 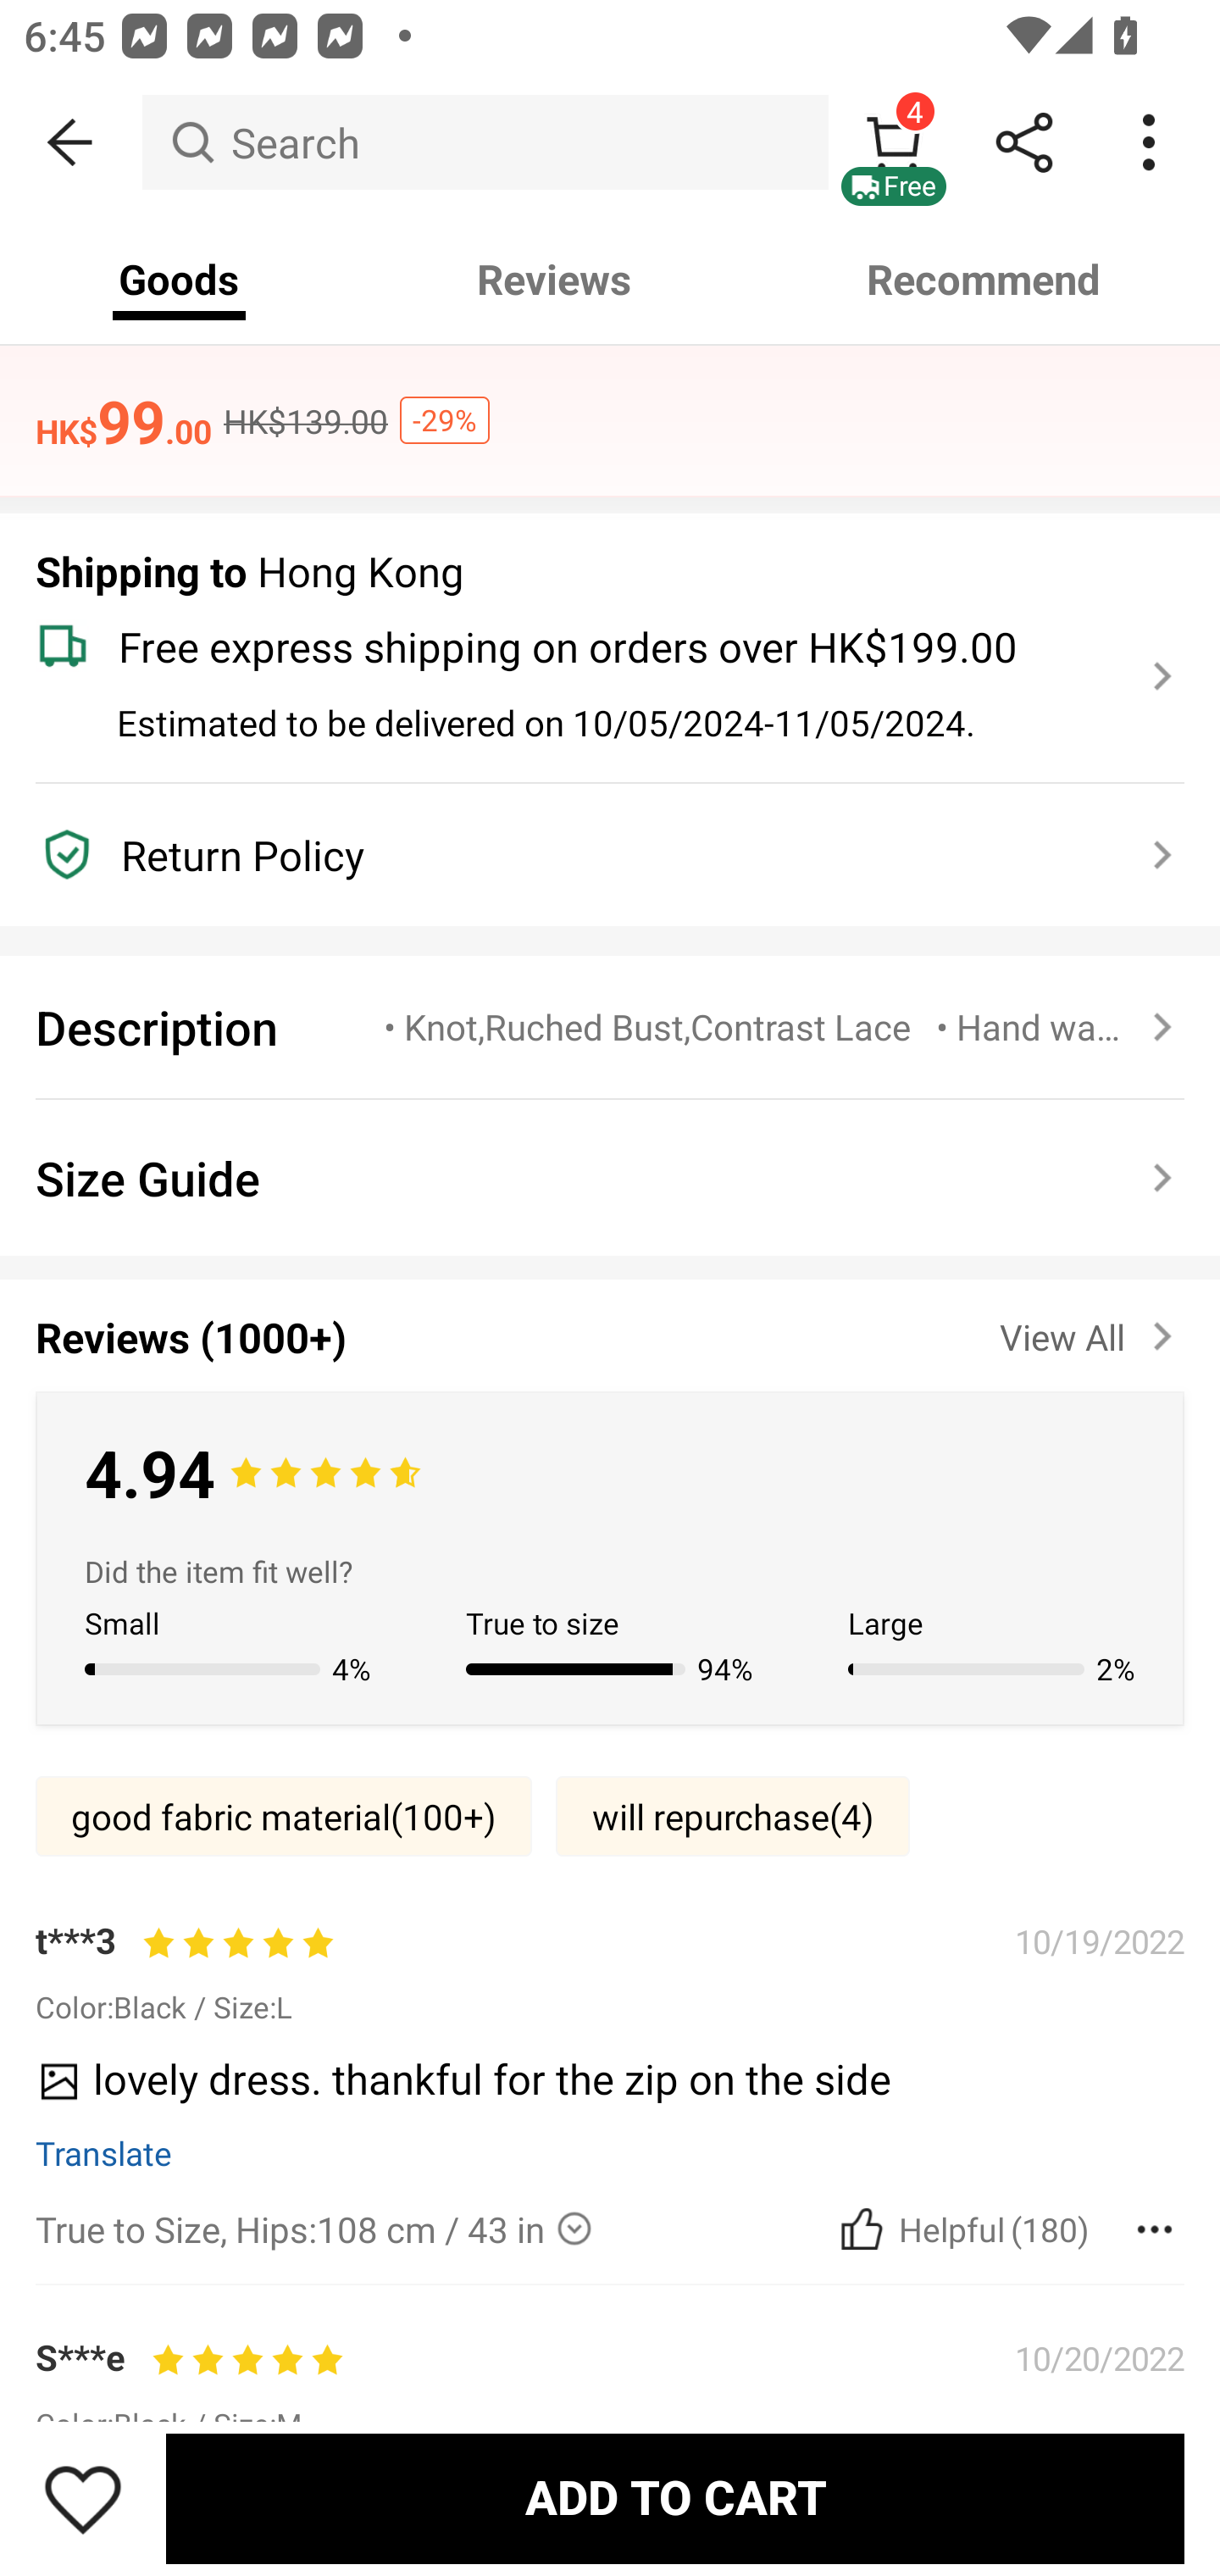 I want to click on will repurchase(4), so click(x=733, y=1815).